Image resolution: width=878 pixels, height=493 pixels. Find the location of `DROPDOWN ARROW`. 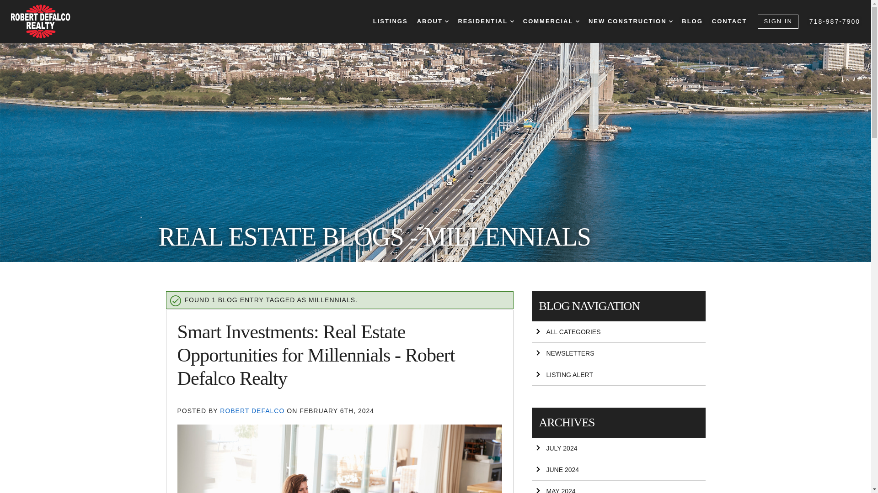

DROPDOWN ARROW is located at coordinates (447, 21).